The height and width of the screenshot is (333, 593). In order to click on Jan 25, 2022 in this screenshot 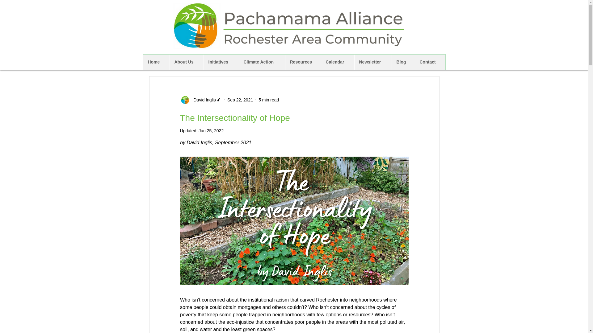, I will do `click(211, 131)`.